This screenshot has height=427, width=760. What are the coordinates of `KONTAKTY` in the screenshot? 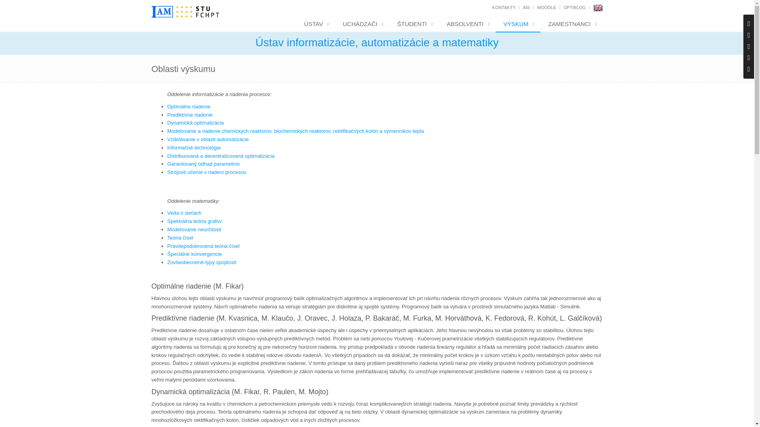 It's located at (503, 7).